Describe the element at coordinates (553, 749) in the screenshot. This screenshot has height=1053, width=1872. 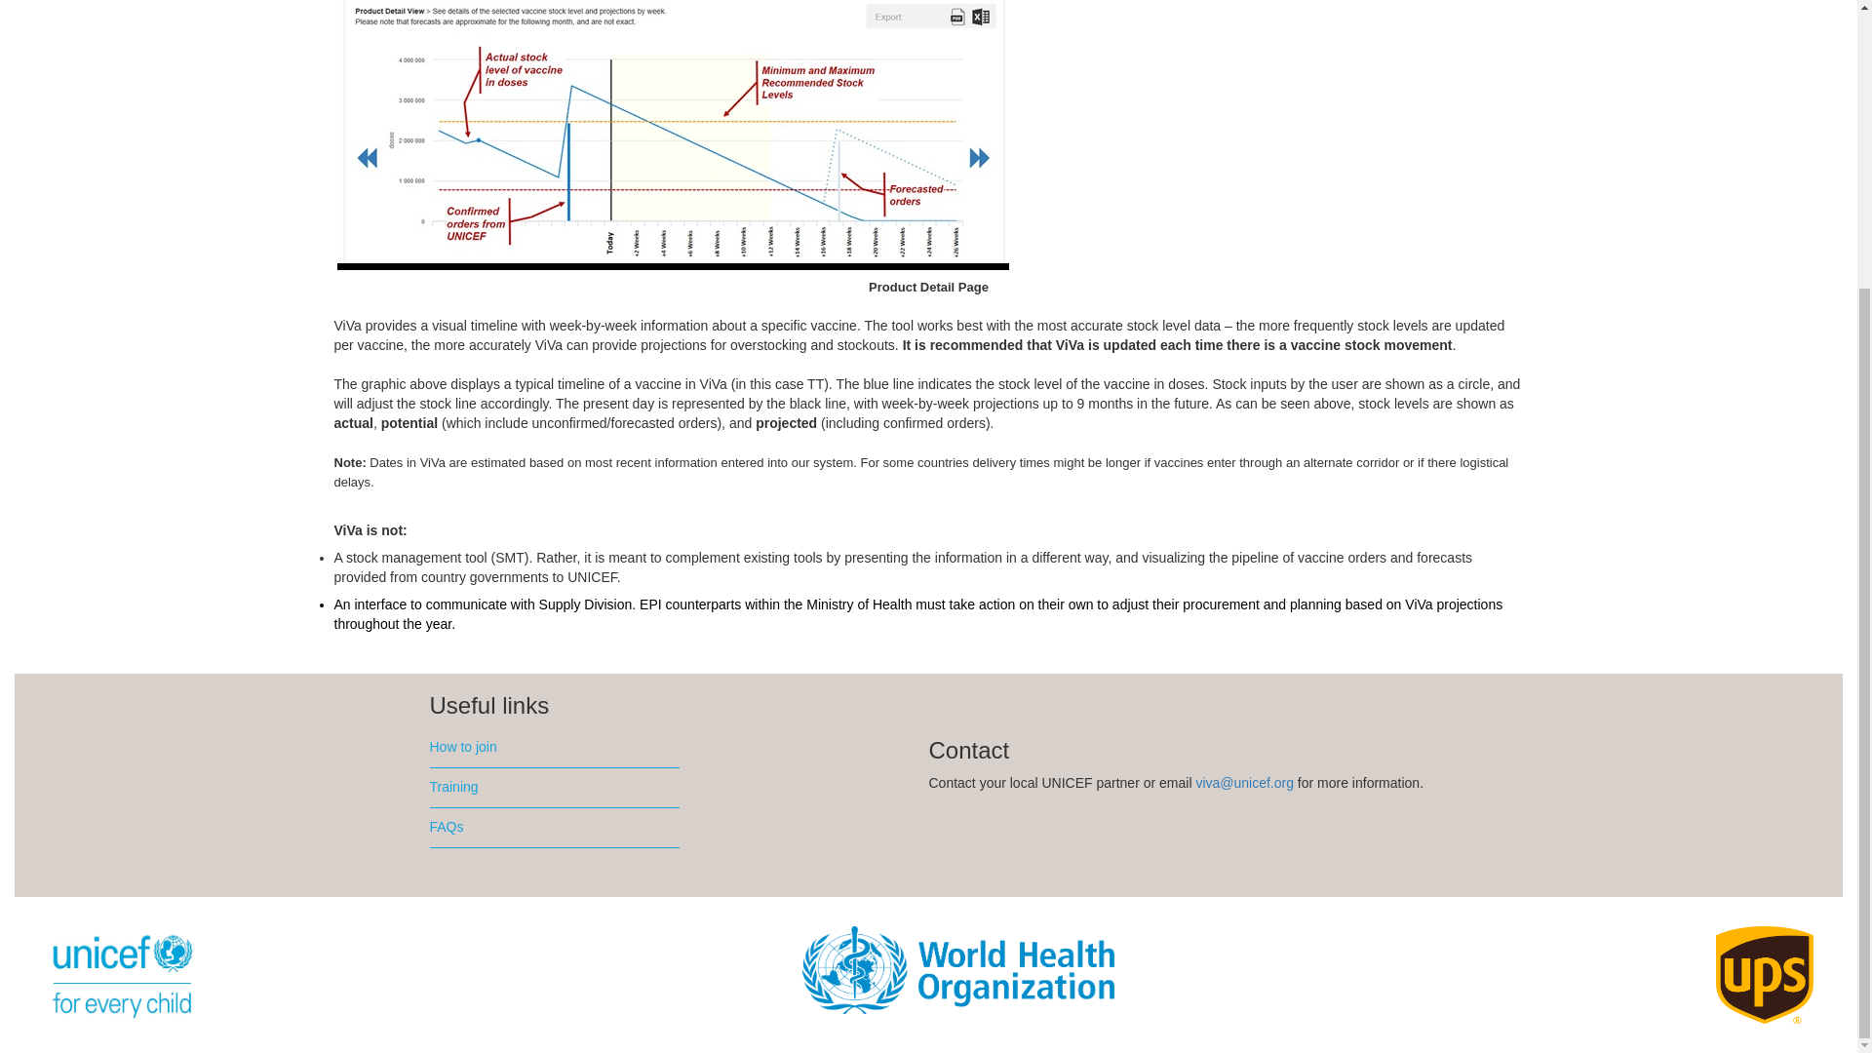
I see `How to join` at that location.